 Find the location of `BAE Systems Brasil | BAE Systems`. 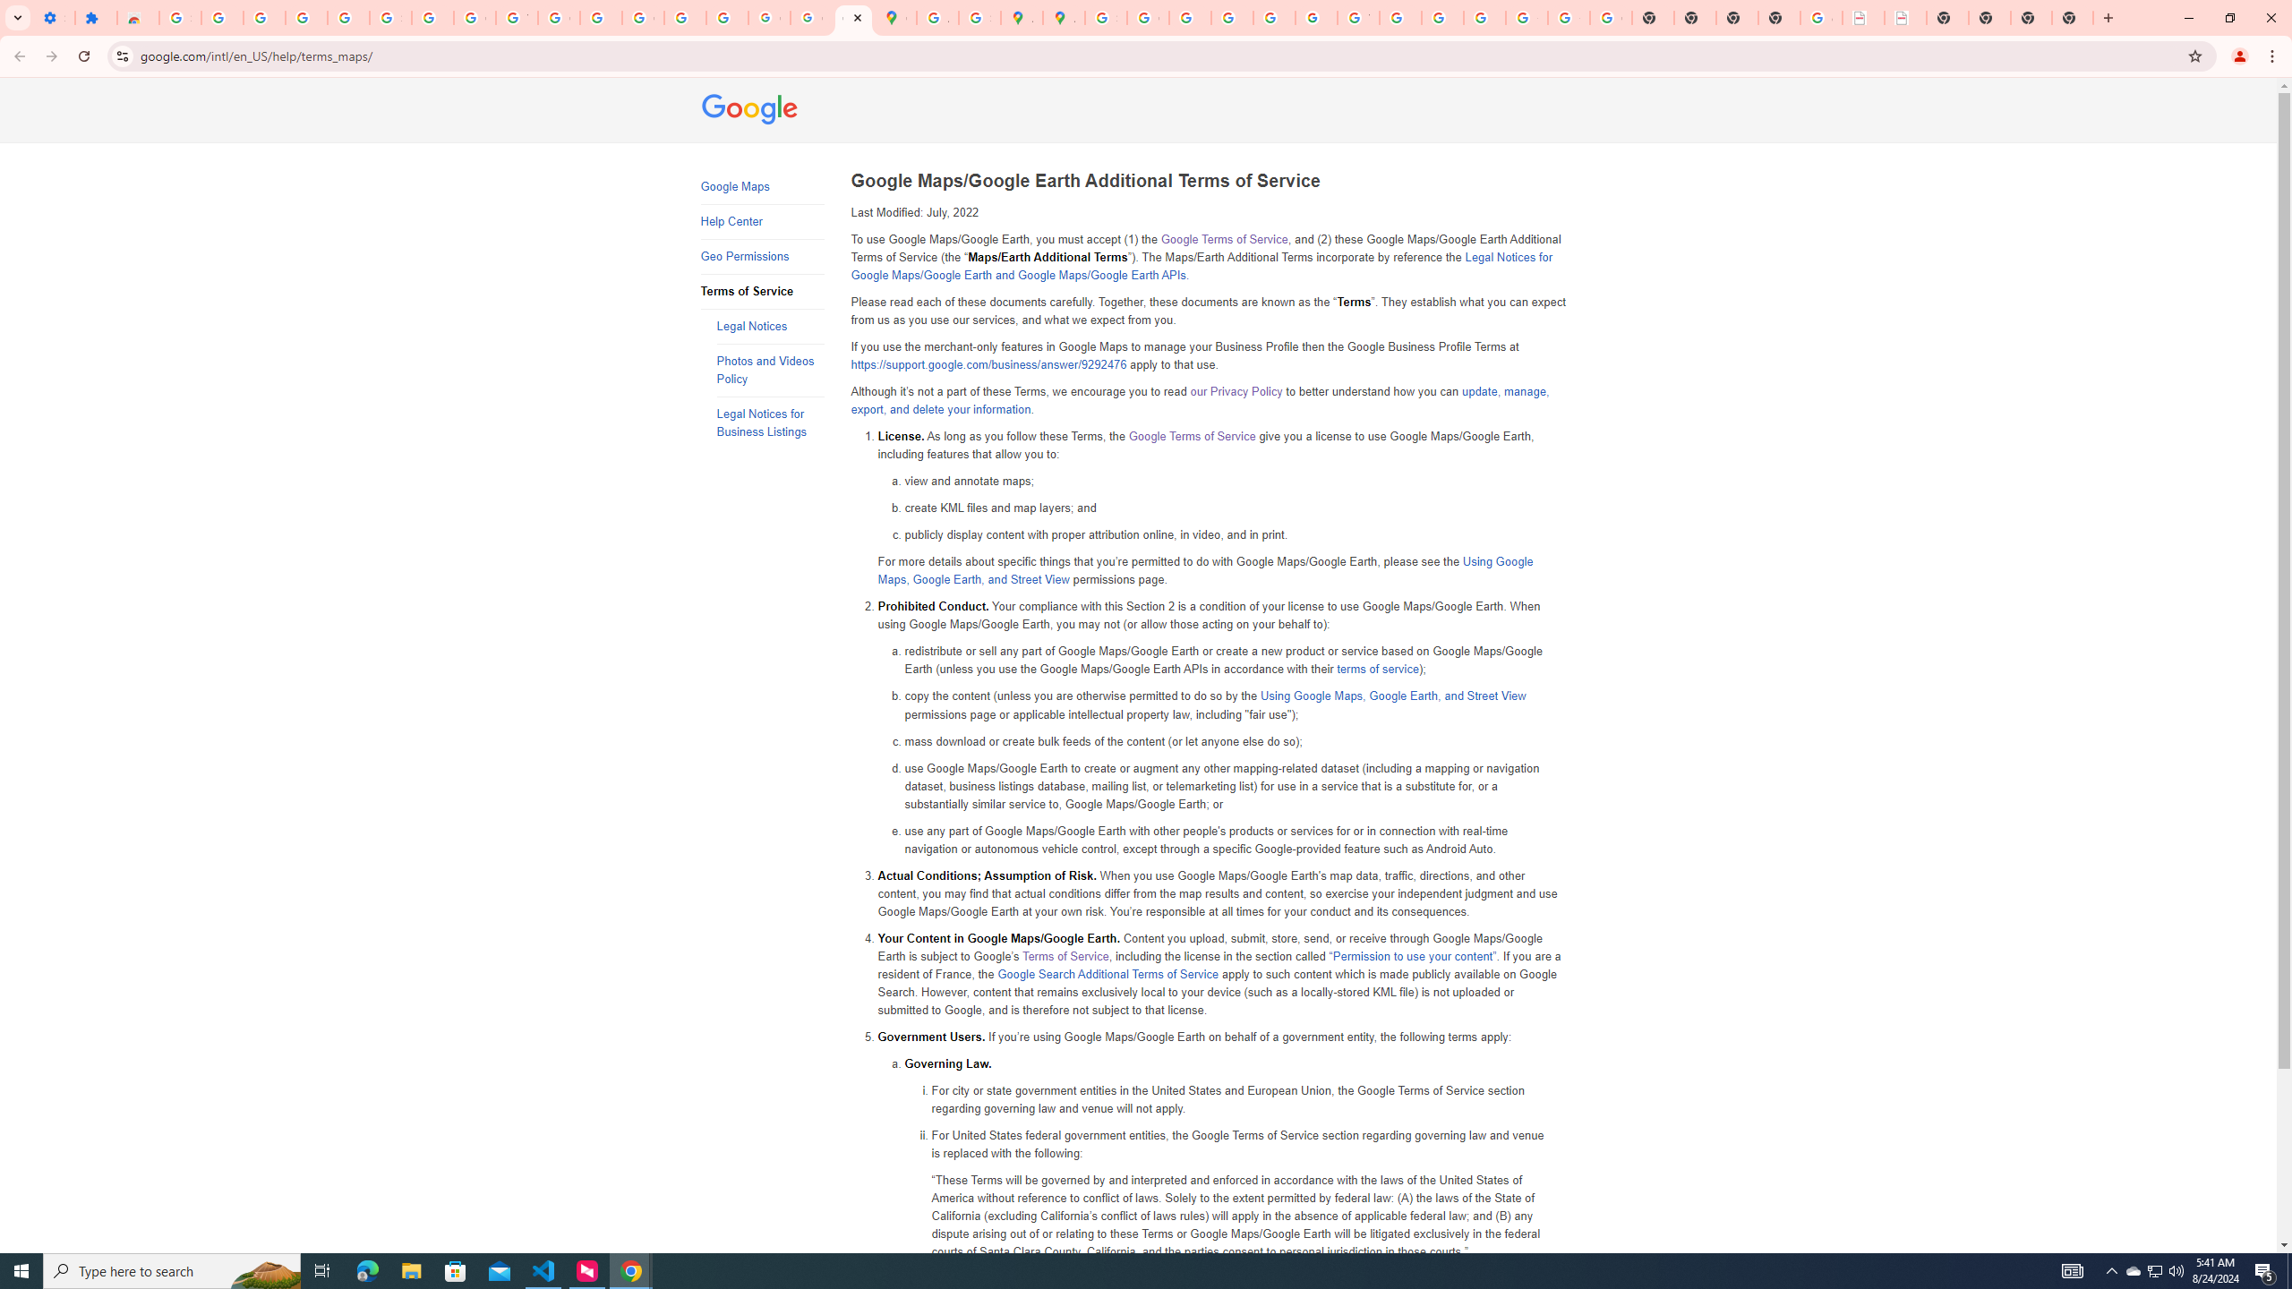

BAE Systems Brasil | BAE Systems is located at coordinates (1905, 18).